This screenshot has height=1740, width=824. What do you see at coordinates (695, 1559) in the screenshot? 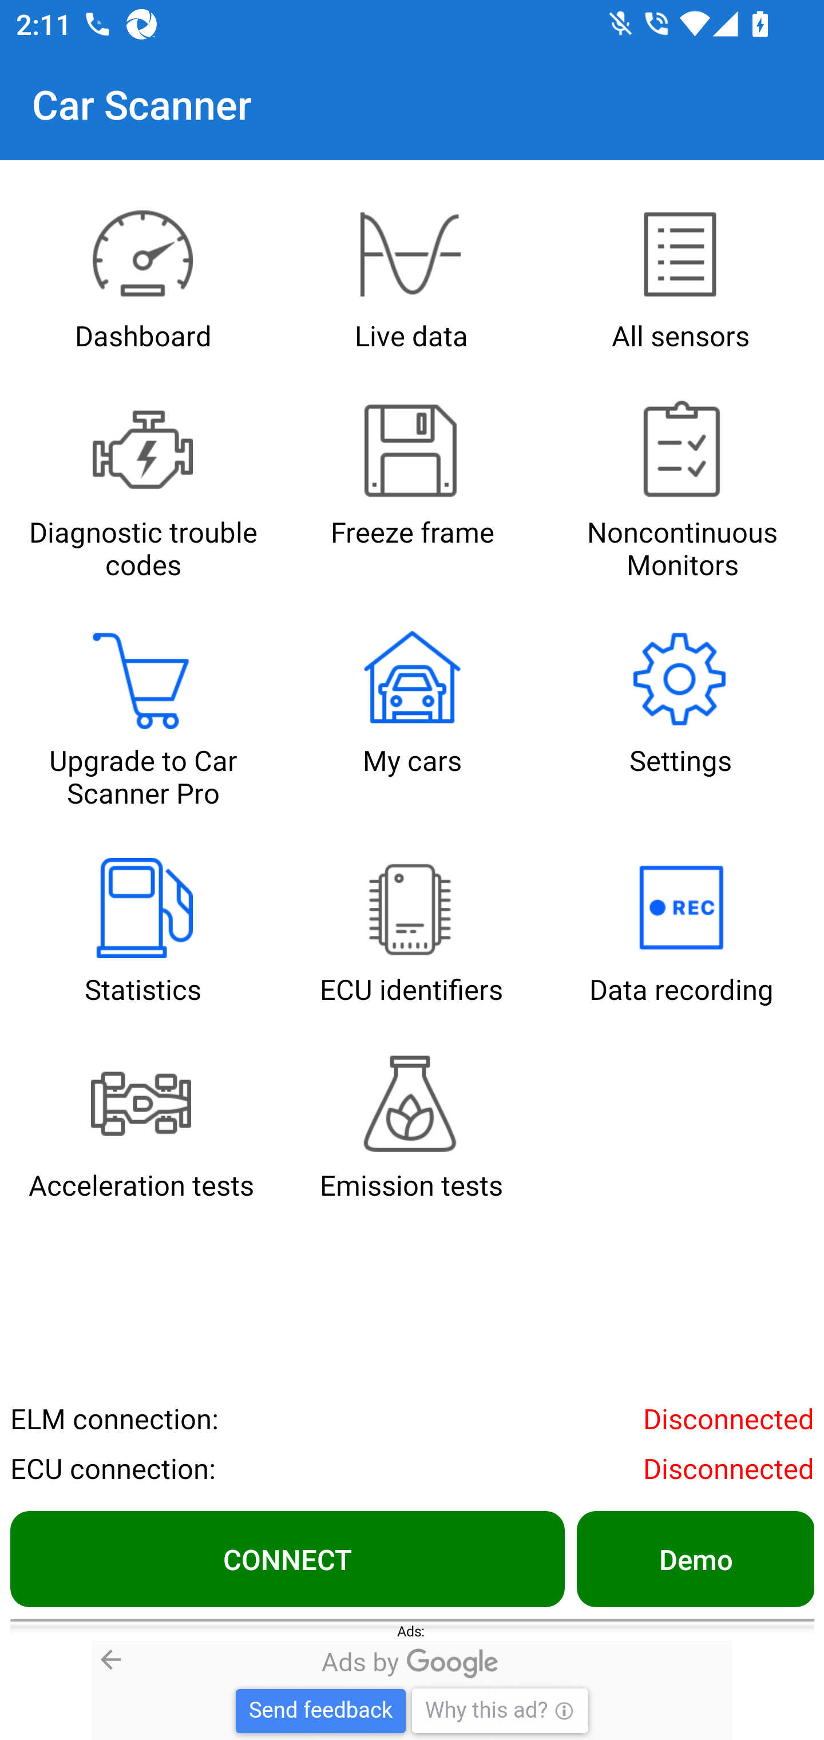
I see `Demo` at bounding box center [695, 1559].